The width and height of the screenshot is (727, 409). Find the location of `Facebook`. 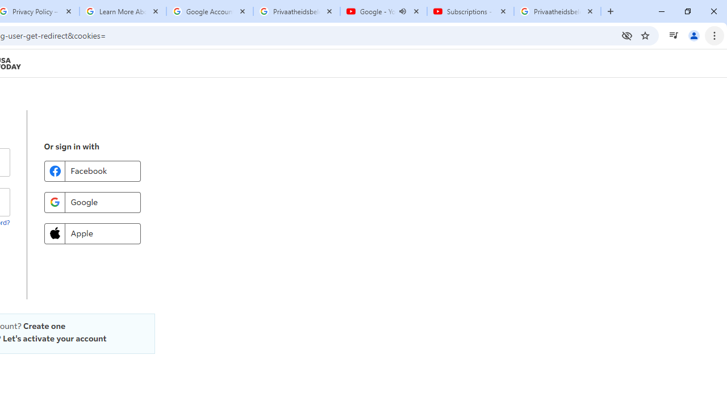

Facebook is located at coordinates (92, 170).